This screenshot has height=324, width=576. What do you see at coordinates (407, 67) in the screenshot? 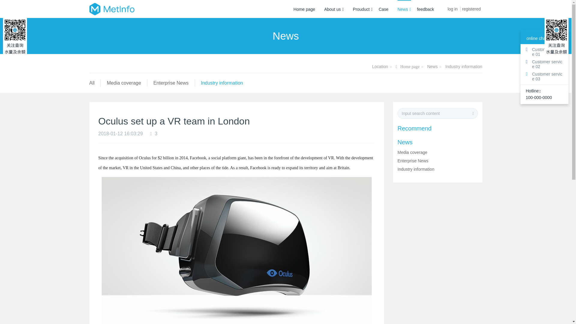
I see `Home page` at bounding box center [407, 67].